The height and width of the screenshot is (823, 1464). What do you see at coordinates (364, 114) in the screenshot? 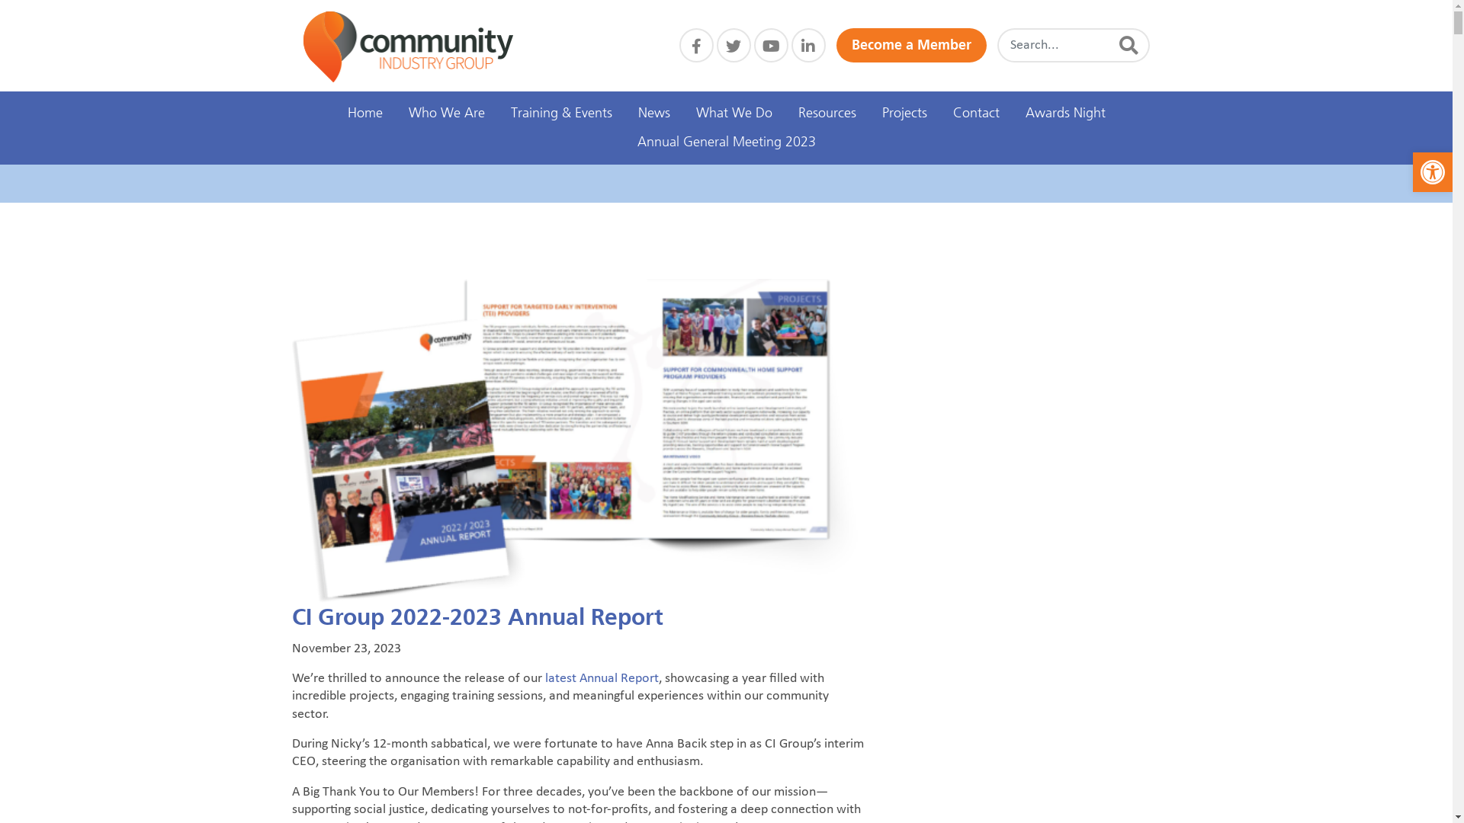
I see `Home` at bounding box center [364, 114].